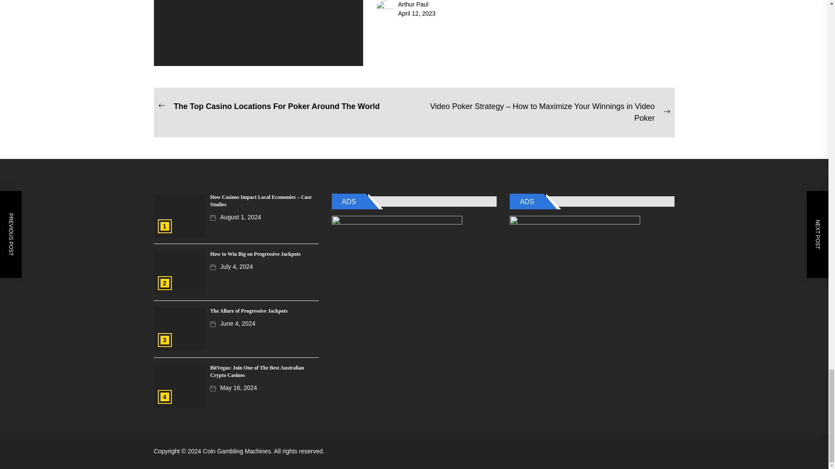 The image size is (835, 469). Describe the element at coordinates (249, 310) in the screenshot. I see `The Allure of Progressive Jackpots` at that location.